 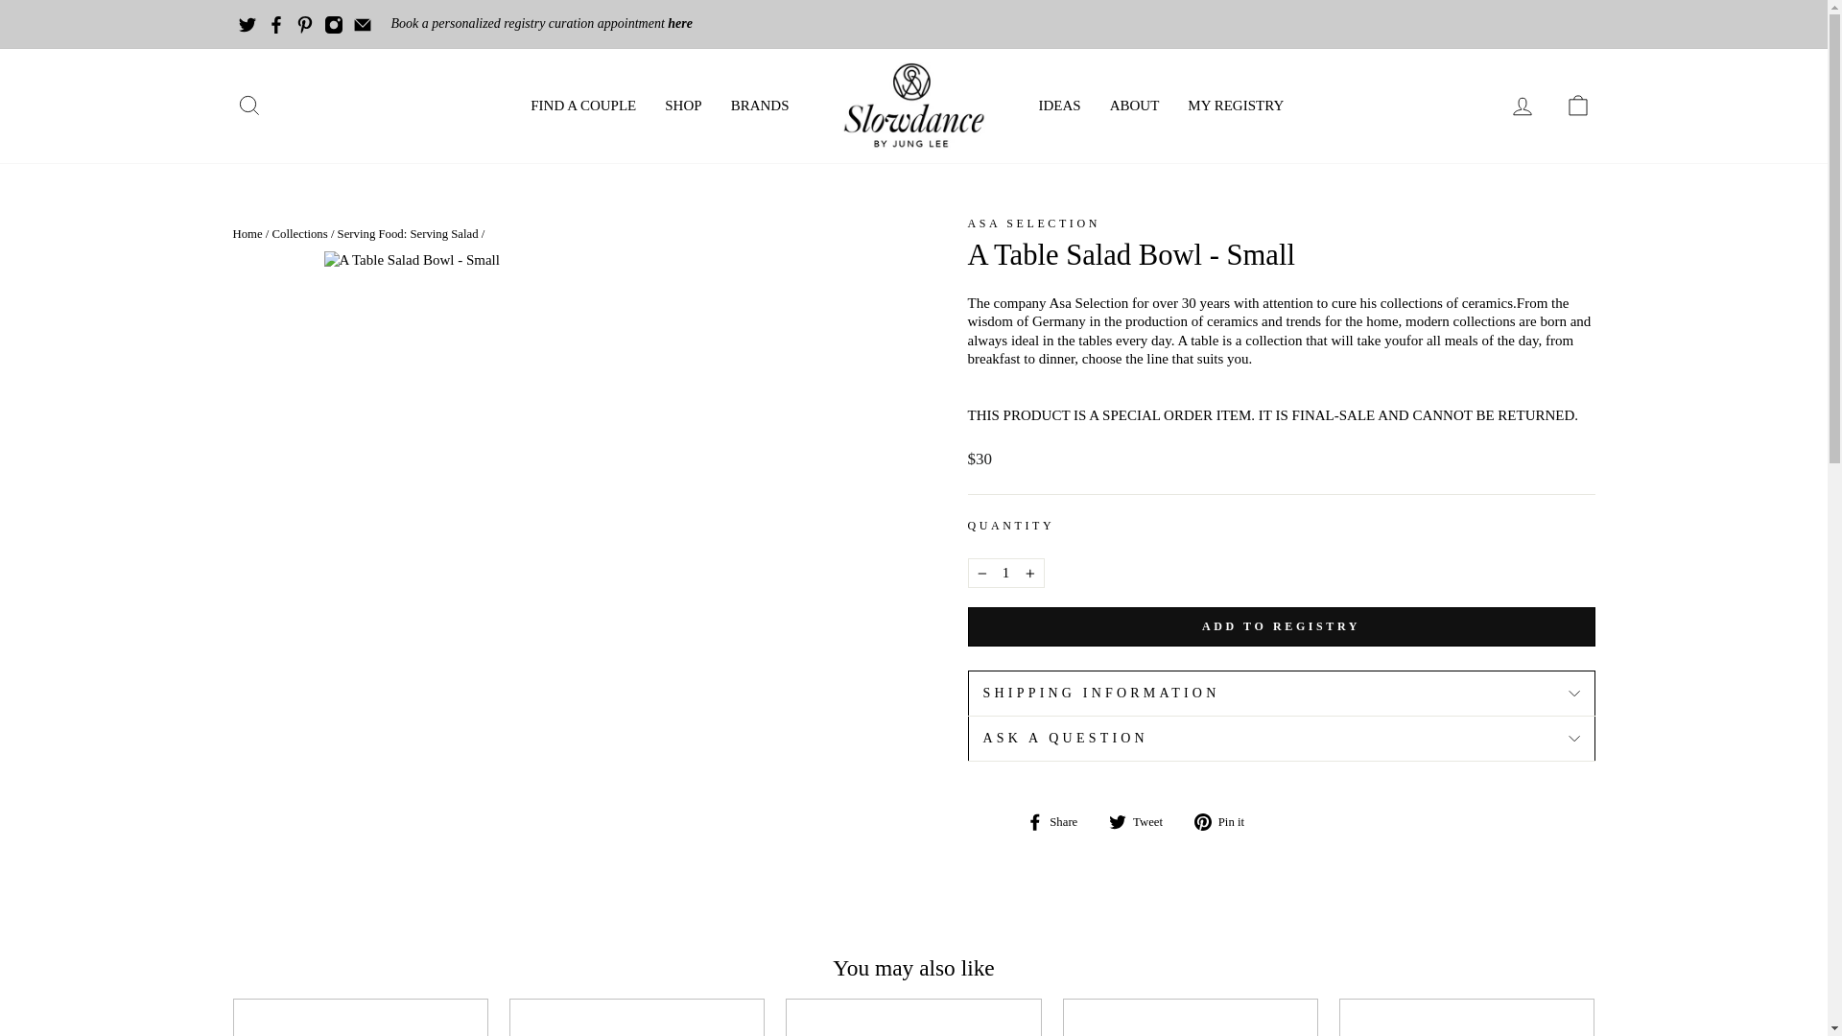 What do you see at coordinates (1059, 821) in the screenshot?
I see `Share on Facebook` at bounding box center [1059, 821].